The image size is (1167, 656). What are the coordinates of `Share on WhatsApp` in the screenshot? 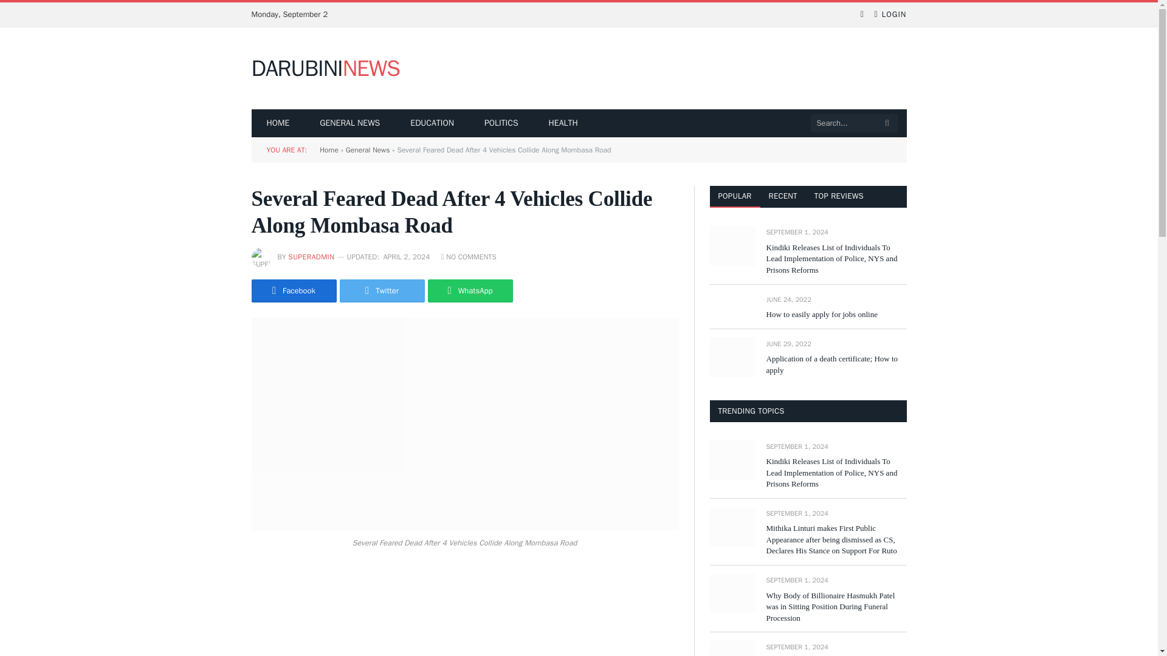 It's located at (470, 290).